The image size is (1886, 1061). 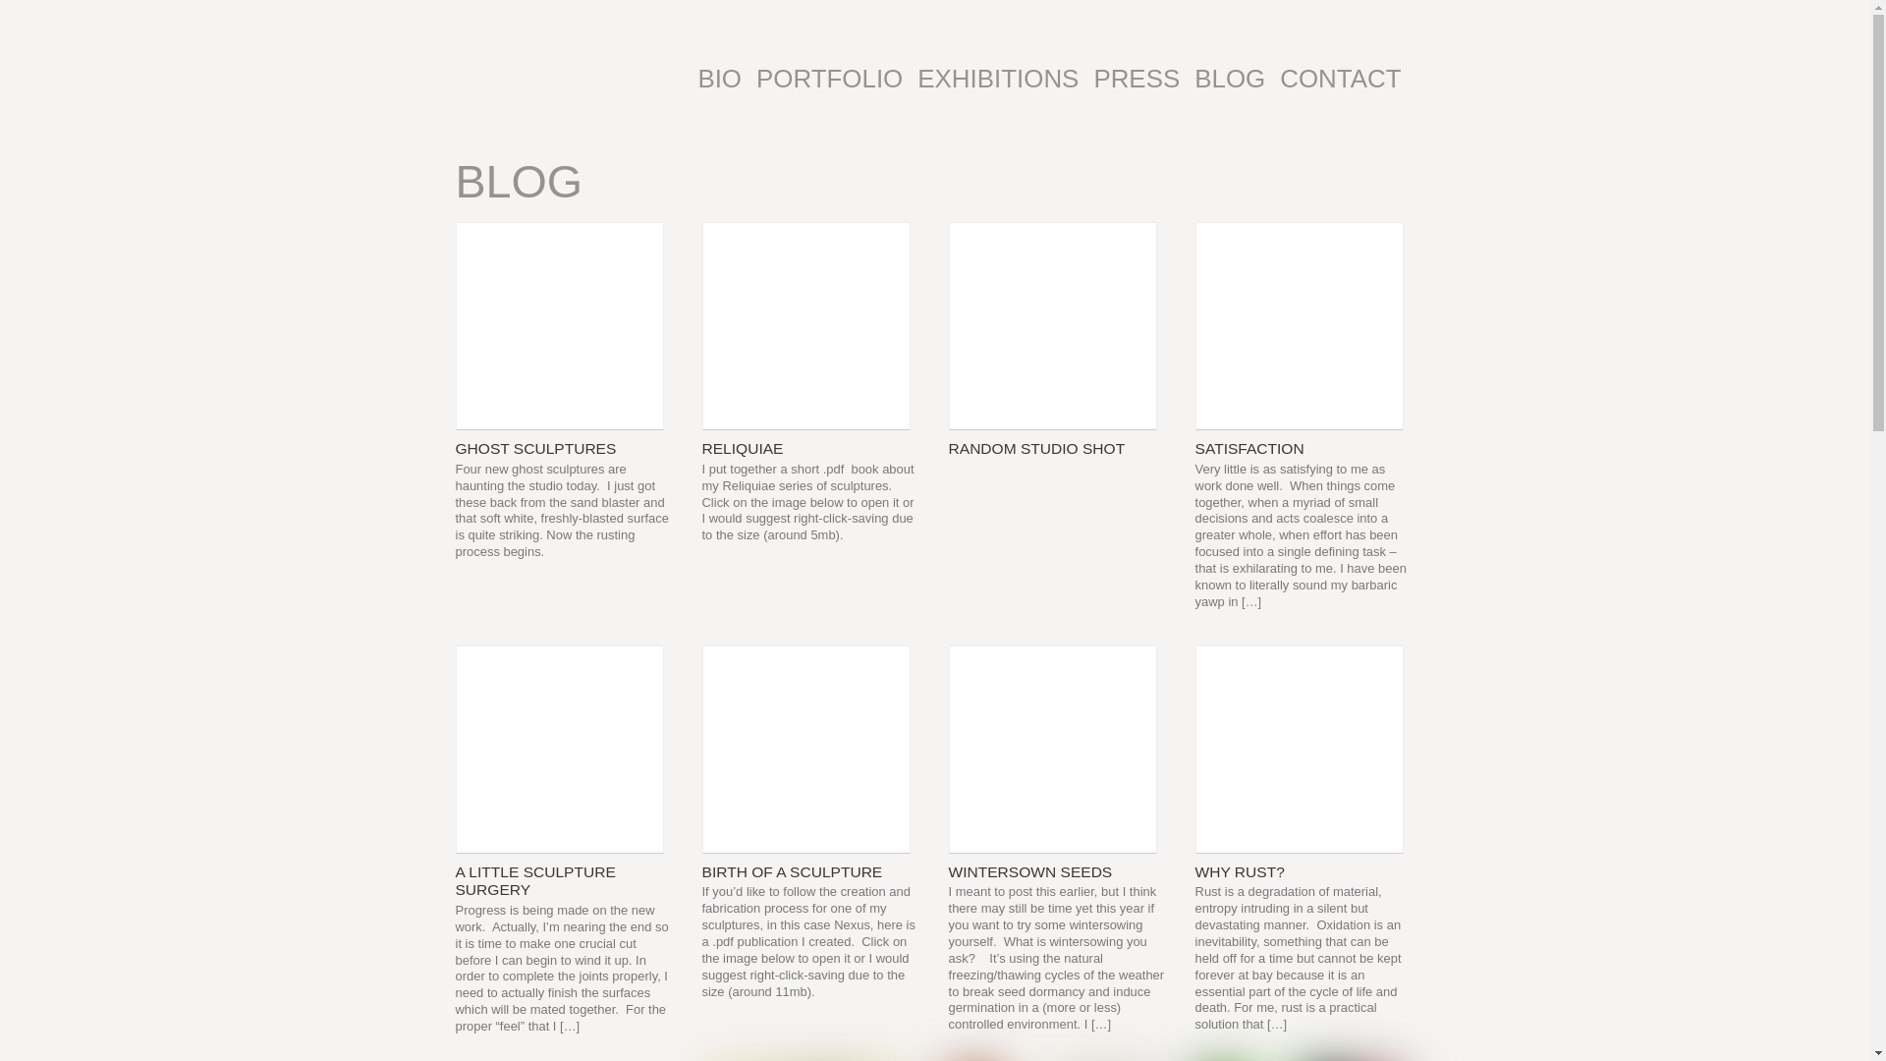 I want to click on reliquiae-title-page, so click(x=805, y=326).